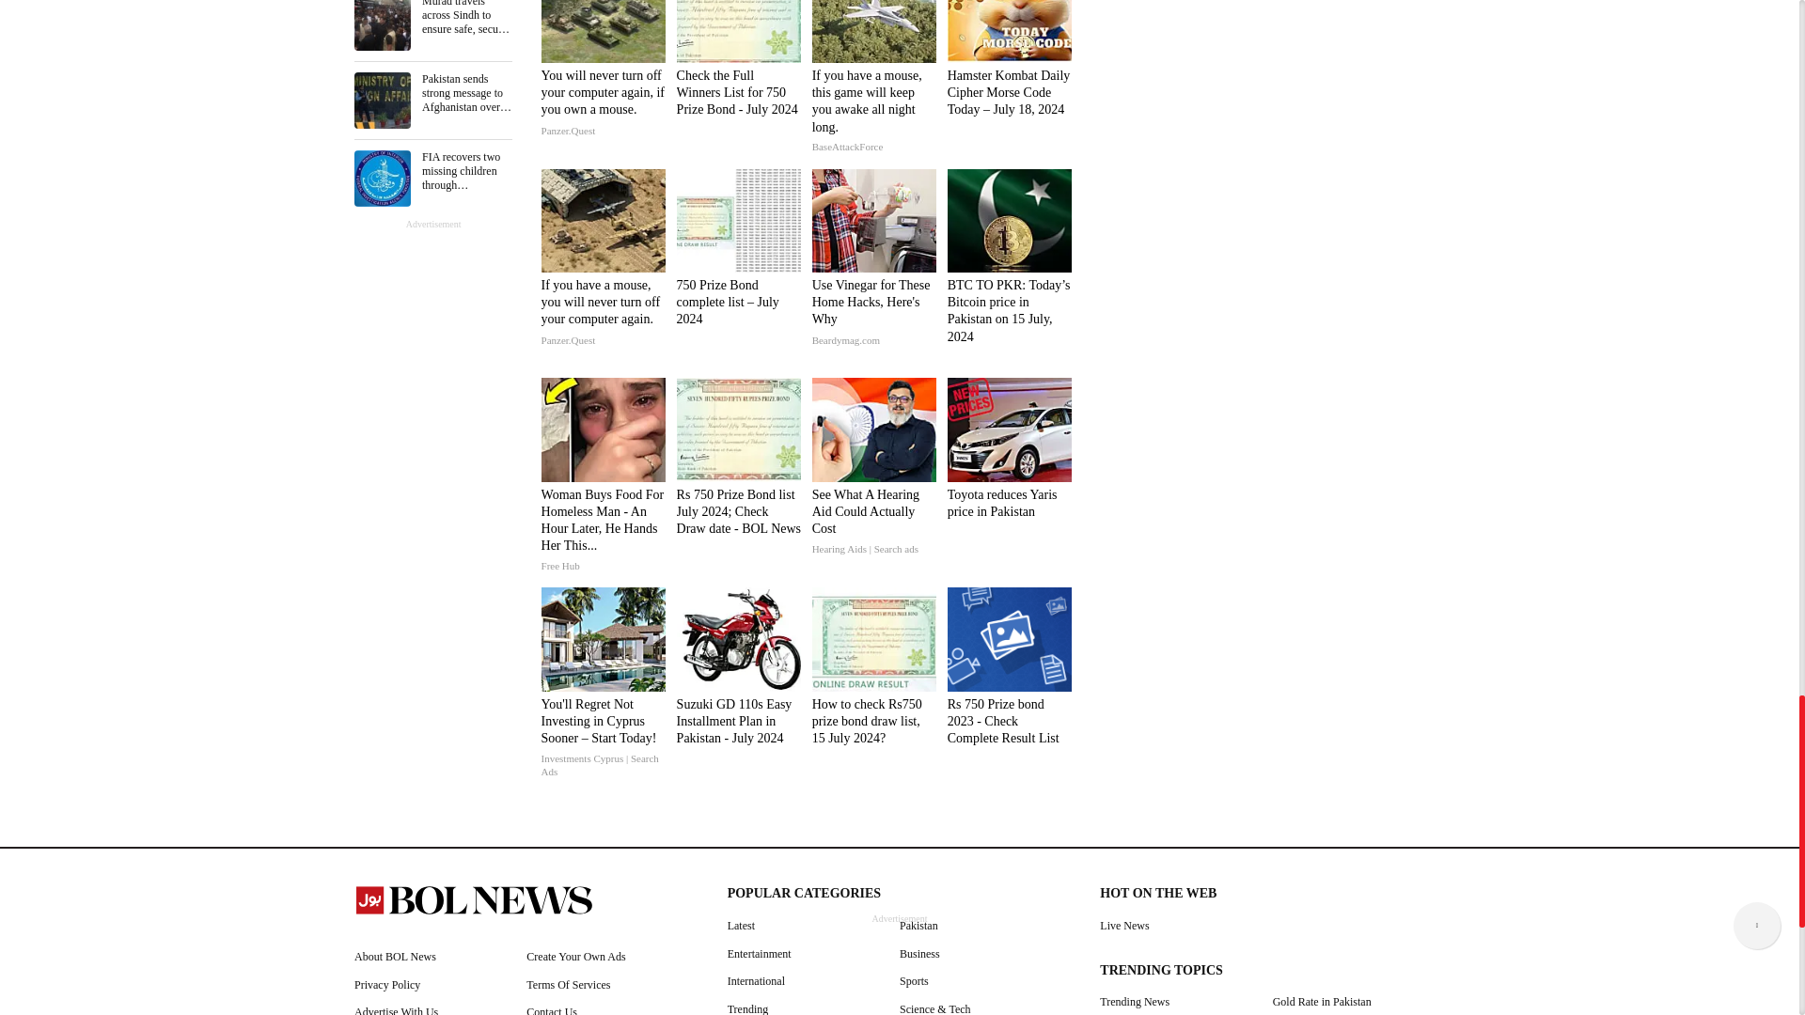 The height and width of the screenshot is (1015, 1805). I want to click on Check the Full Winners List for 750 Prize Bond - July 2024, so click(739, 113).